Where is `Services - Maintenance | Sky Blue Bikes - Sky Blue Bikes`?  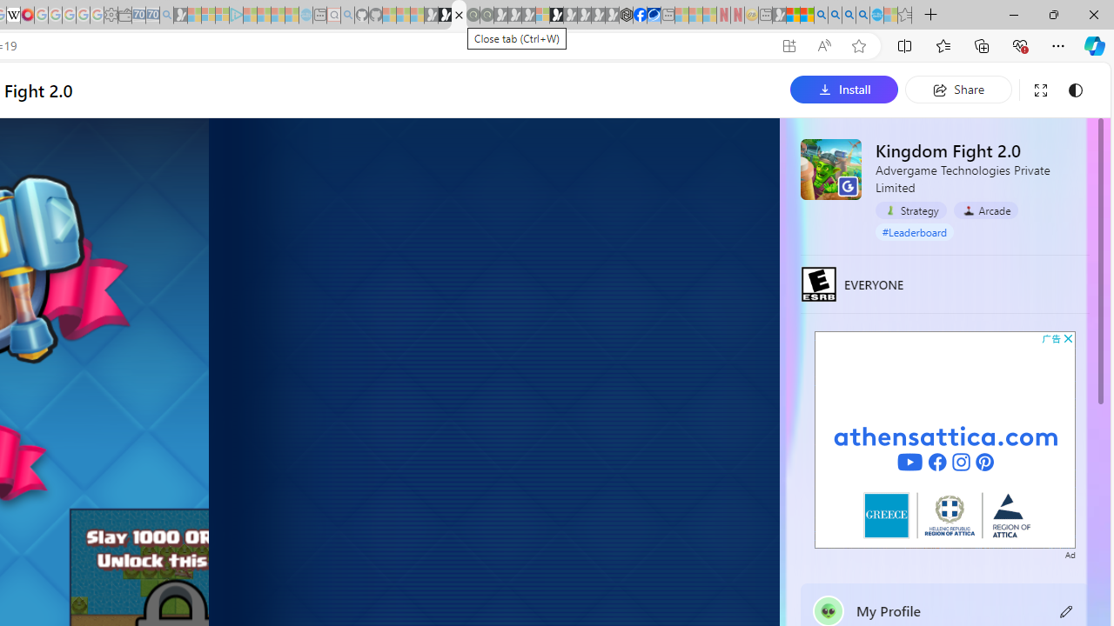
Services - Maintenance | Sky Blue Bikes - Sky Blue Bikes is located at coordinates (876, 16).